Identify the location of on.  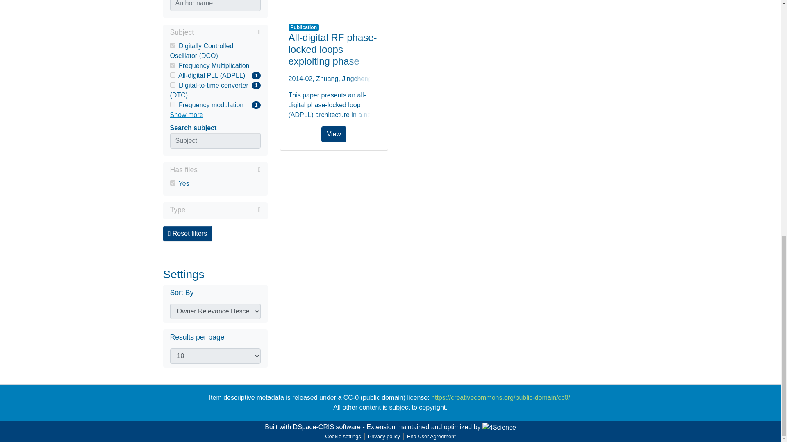
(172, 84).